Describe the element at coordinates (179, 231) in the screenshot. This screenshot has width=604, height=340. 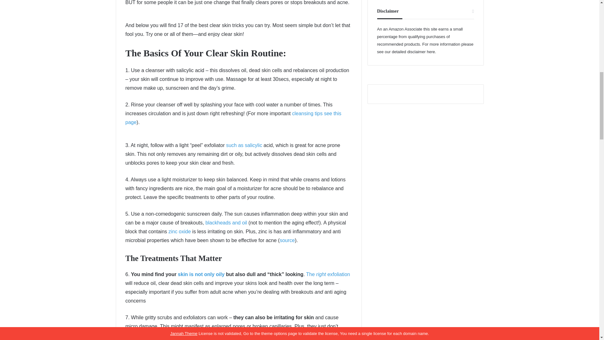
I see `zinc oxide` at that location.